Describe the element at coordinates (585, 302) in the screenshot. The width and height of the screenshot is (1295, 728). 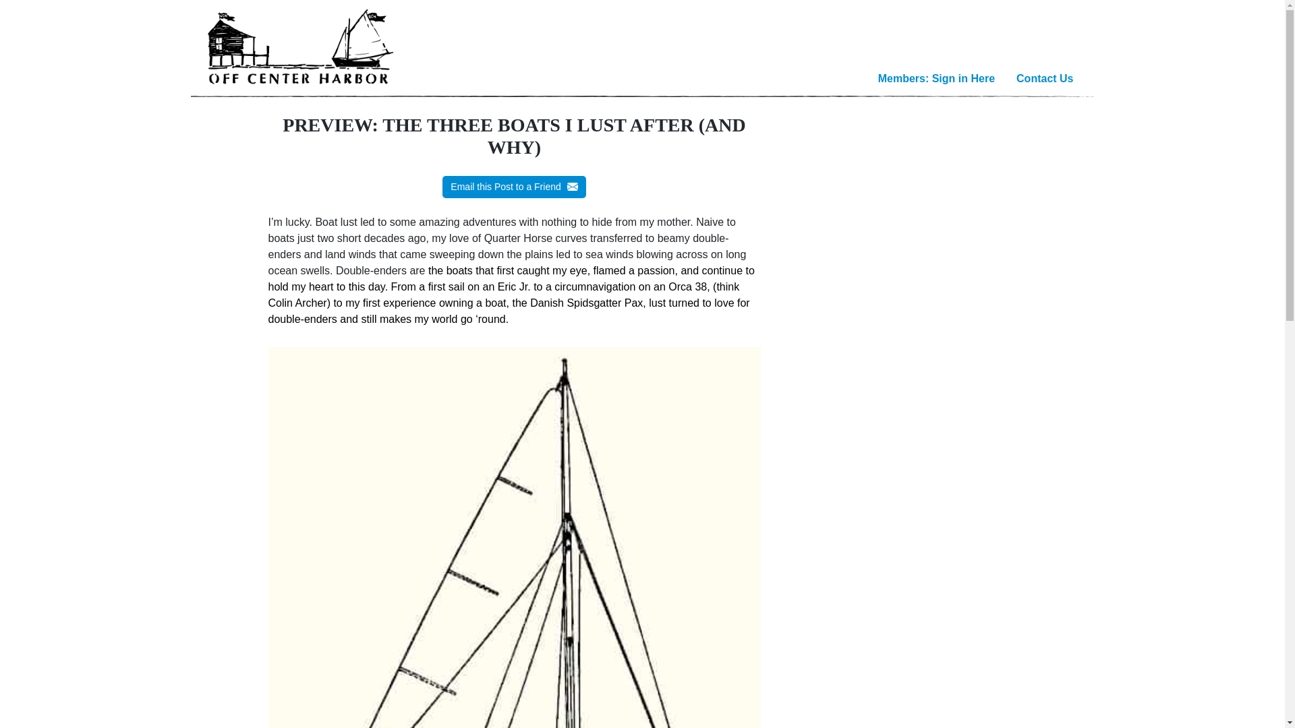
I see `Danish Spidsgatter Pax` at that location.